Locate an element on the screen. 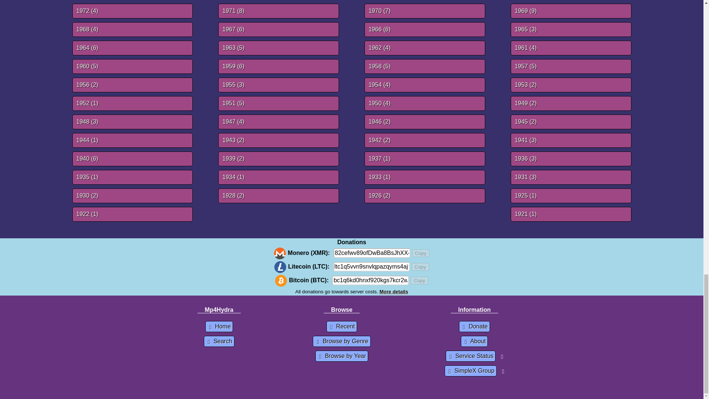 The width and height of the screenshot is (709, 399). bc1q6kd0hnxf920kgs7kcr2welzxru0cm7j4y2cla5 is located at coordinates (370, 280).